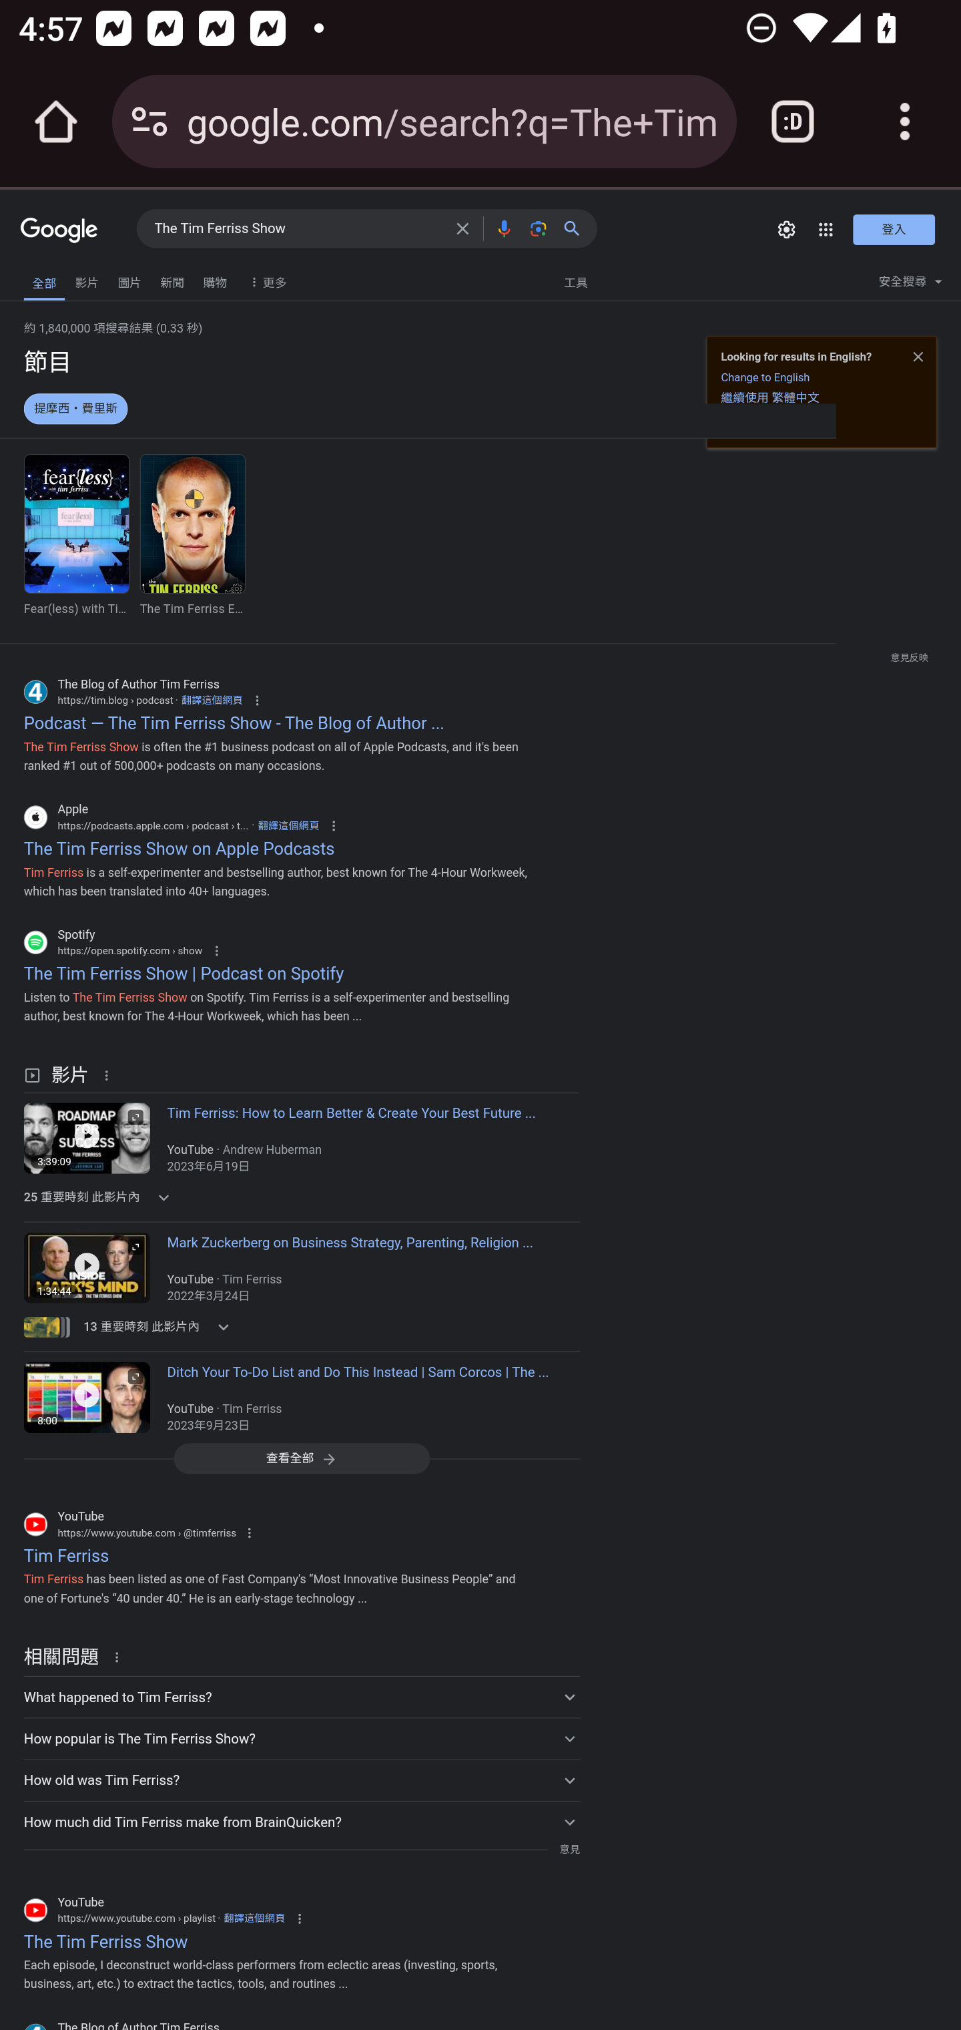  I want to click on How much did Tim Ferriss make from BrainQuicken?, so click(301, 1822).